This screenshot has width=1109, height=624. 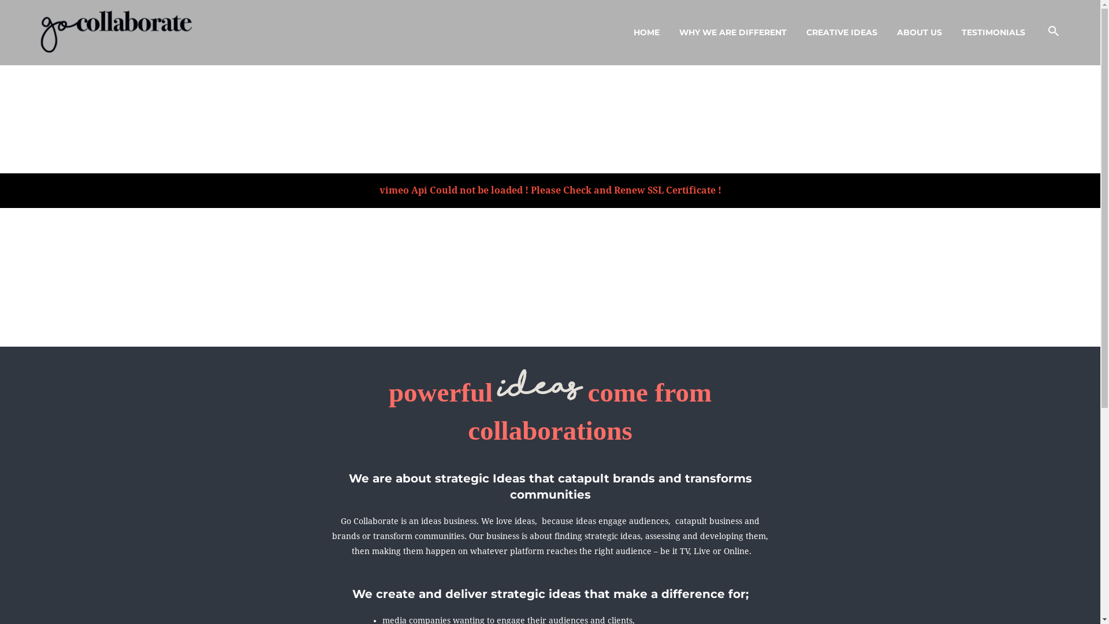 What do you see at coordinates (116, 32) in the screenshot?
I see `Logo` at bounding box center [116, 32].